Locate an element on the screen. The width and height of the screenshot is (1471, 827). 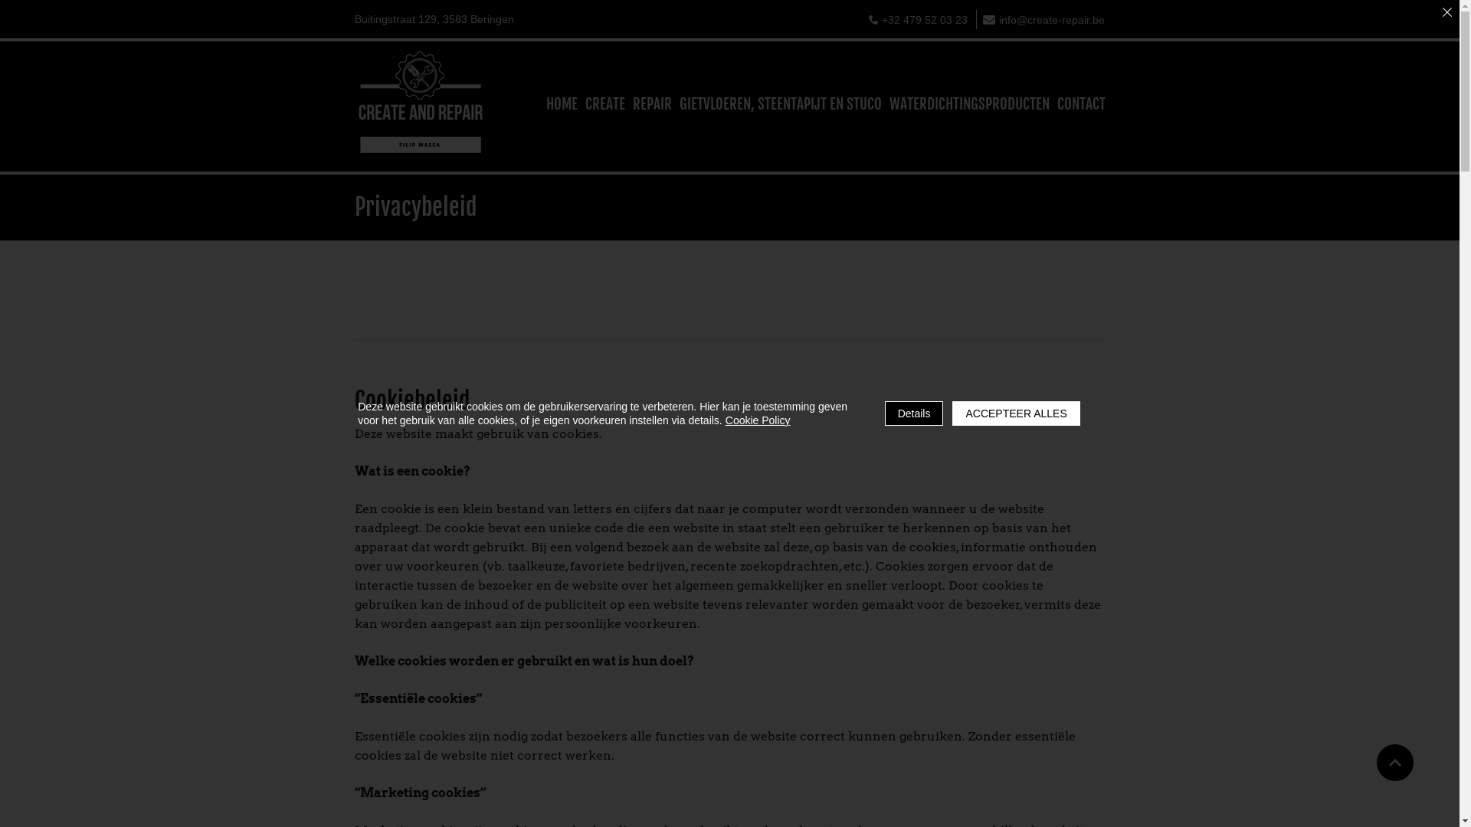
GIETVLOEREN, STEENTAPIJT EN STUCO is located at coordinates (780, 106).